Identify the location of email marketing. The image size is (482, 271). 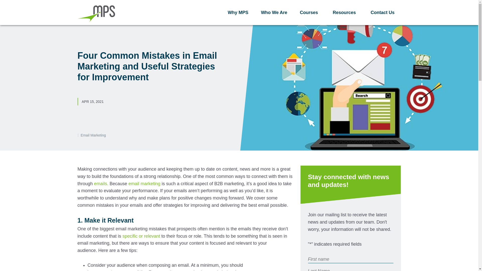
(145, 184).